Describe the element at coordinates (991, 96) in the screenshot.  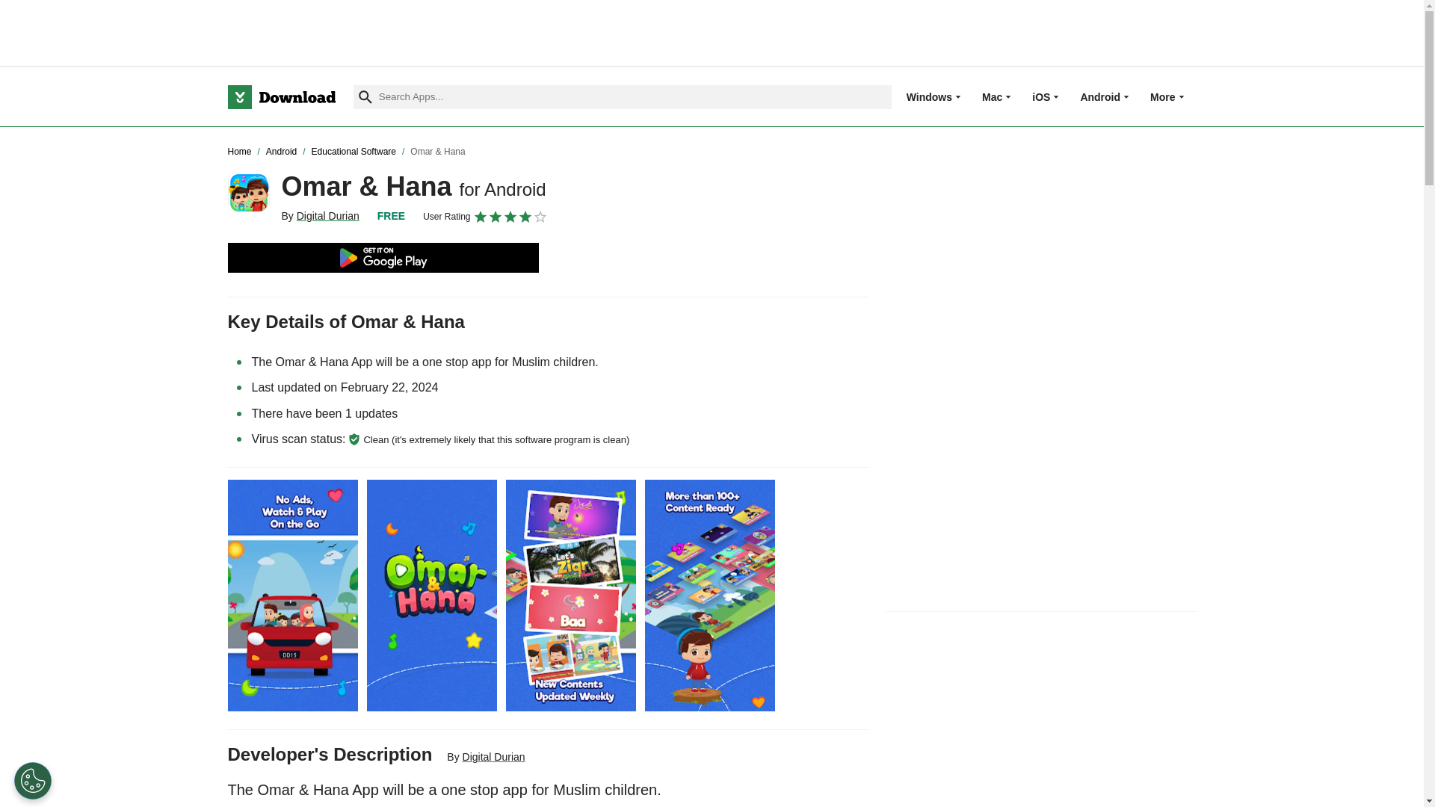
I see `Mac` at that location.